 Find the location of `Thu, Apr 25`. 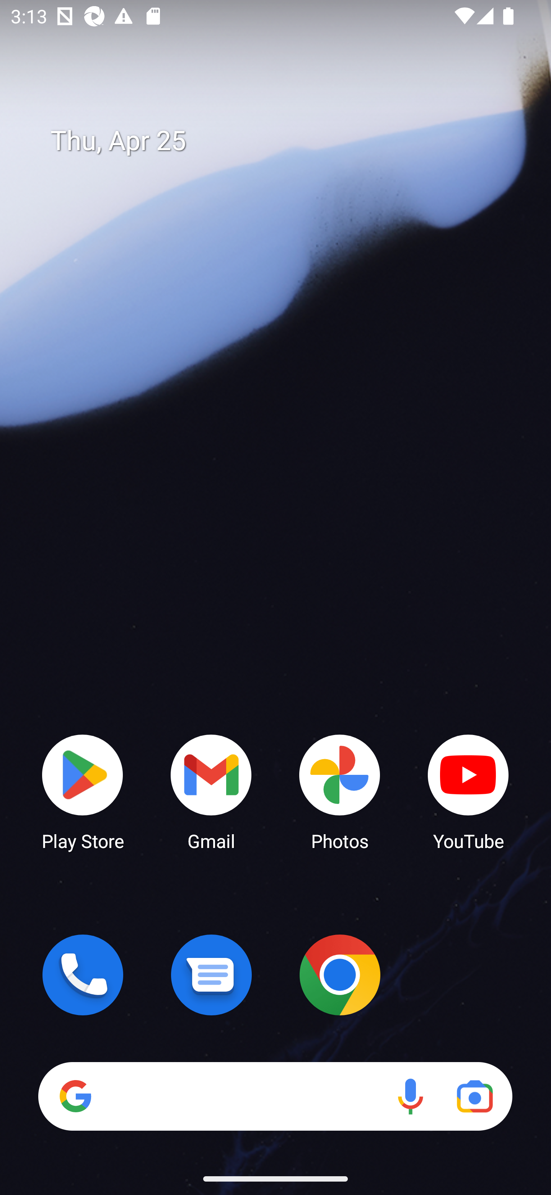

Thu, Apr 25 is located at coordinates (286, 141).